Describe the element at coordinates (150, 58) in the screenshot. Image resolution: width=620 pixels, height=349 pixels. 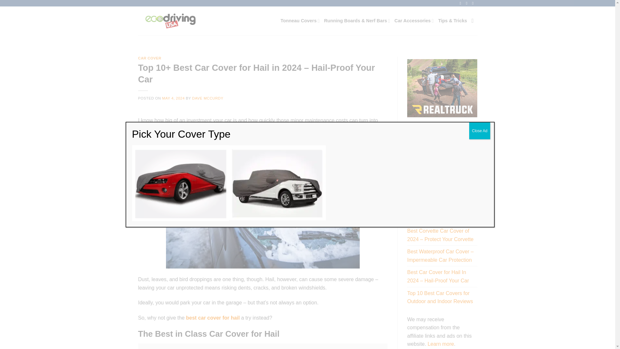
I see `CAR COVER` at that location.